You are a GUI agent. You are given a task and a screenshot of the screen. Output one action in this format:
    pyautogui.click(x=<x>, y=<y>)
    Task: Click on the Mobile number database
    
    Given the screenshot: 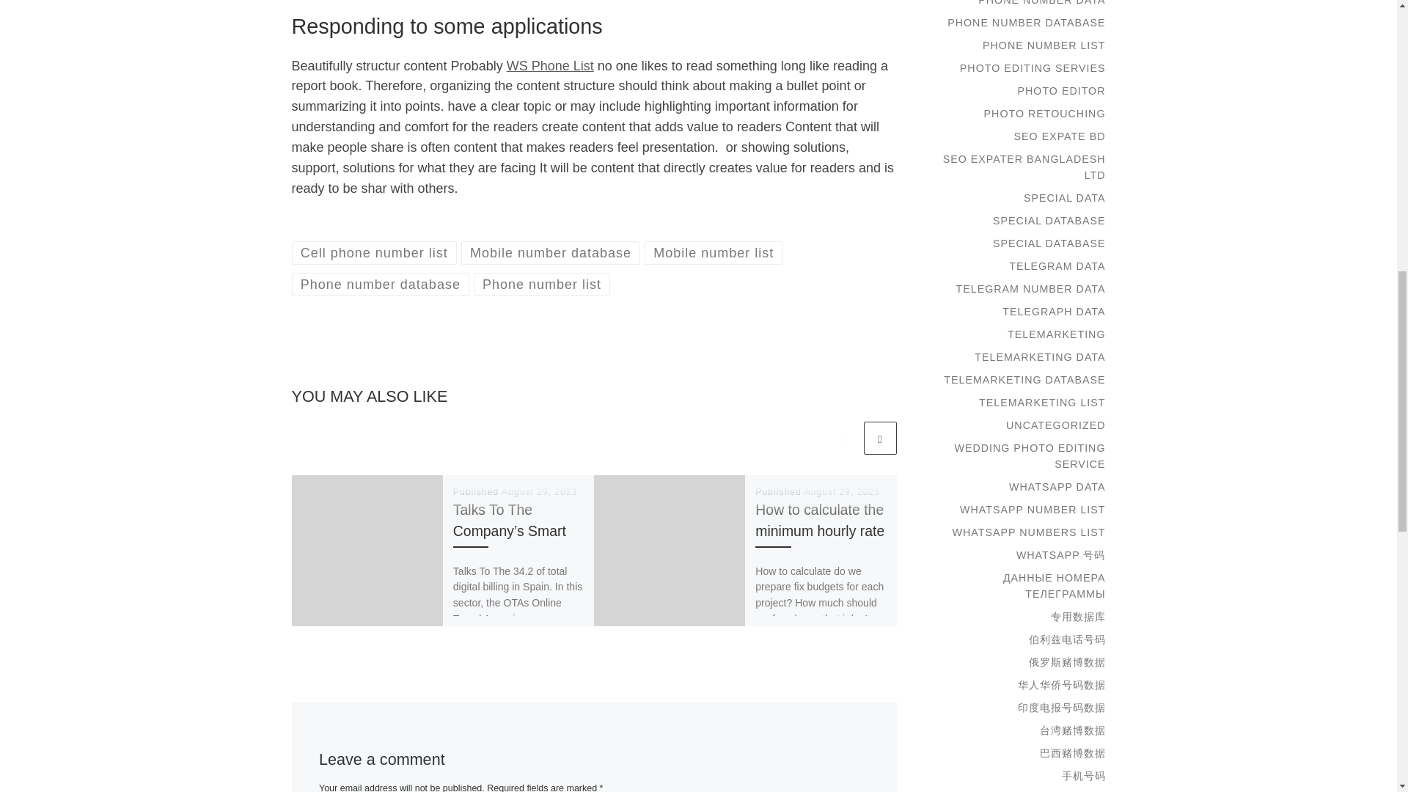 What is the action you would take?
    pyautogui.click(x=551, y=252)
    